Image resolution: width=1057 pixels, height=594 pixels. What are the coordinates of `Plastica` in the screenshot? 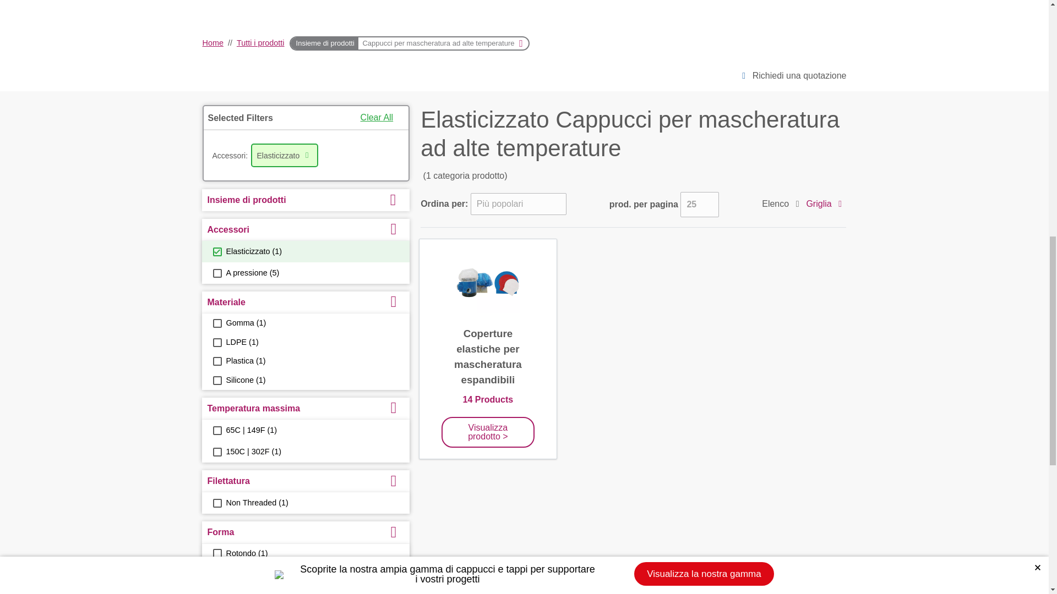 It's located at (216, 361).